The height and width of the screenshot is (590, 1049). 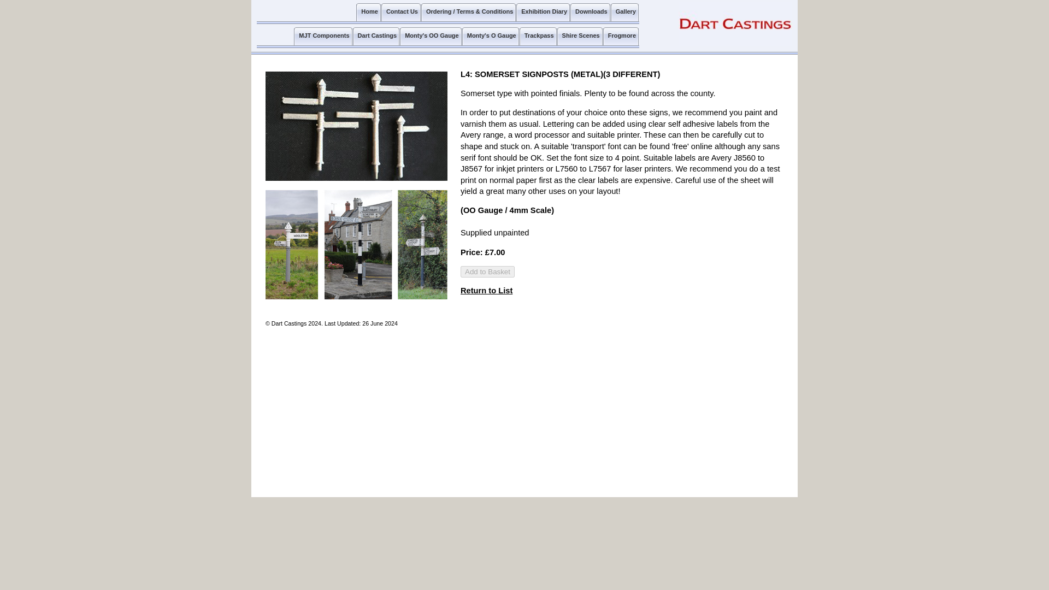 What do you see at coordinates (322, 37) in the screenshot?
I see `MJT Components` at bounding box center [322, 37].